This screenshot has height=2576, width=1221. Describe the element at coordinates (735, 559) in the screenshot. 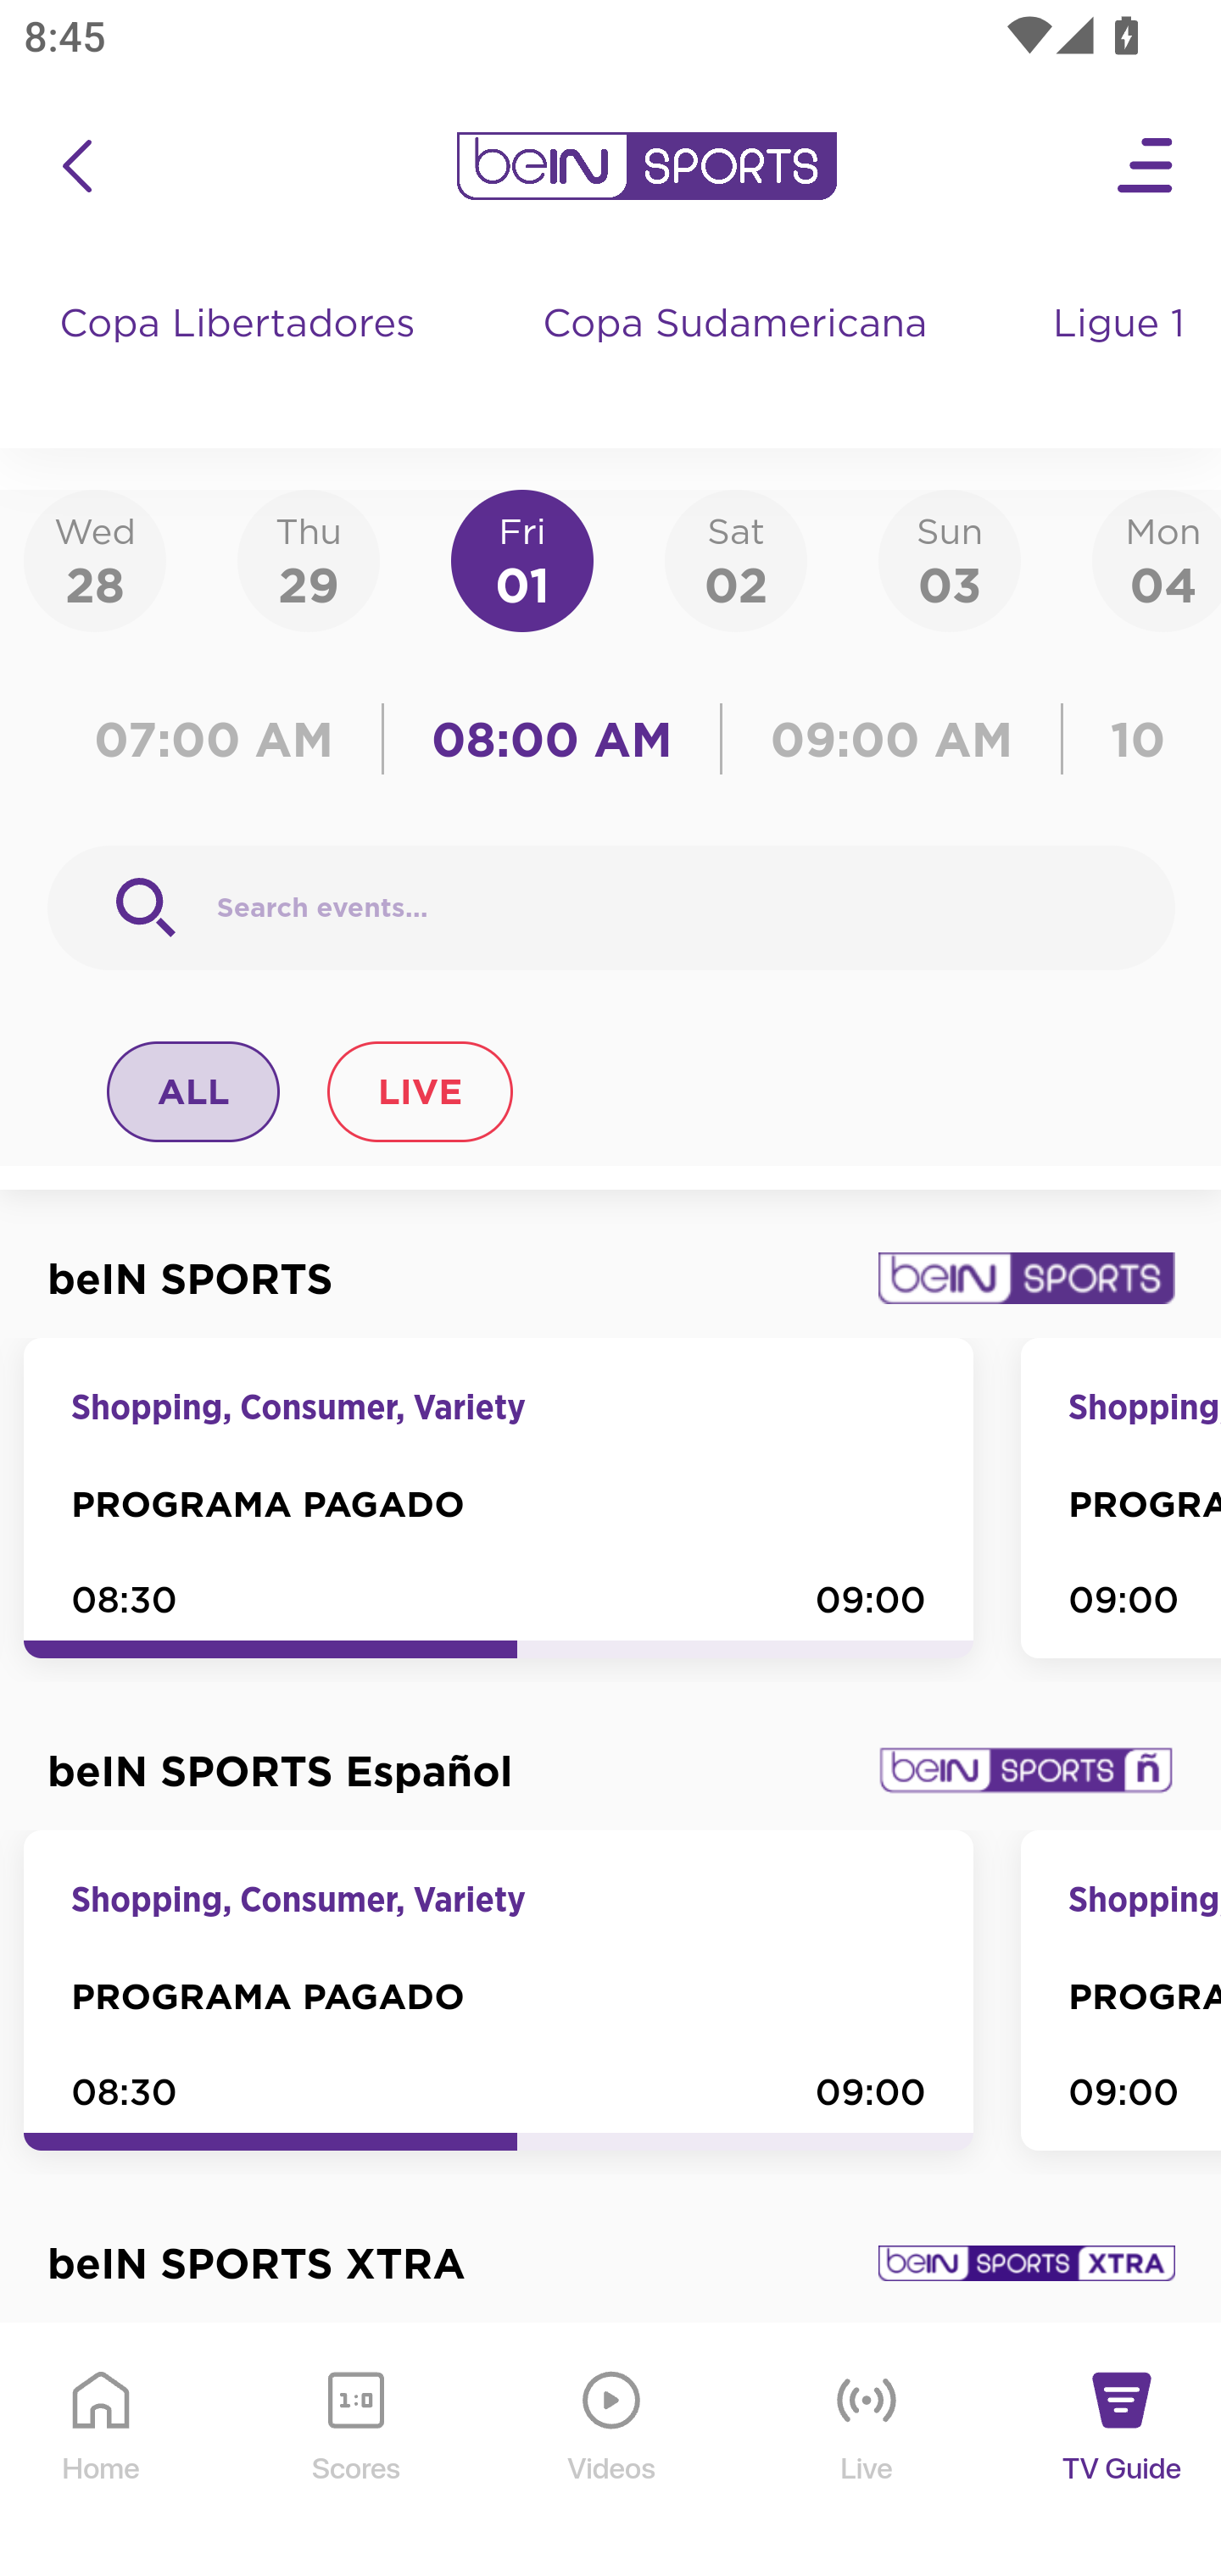

I see `Sat02` at that location.